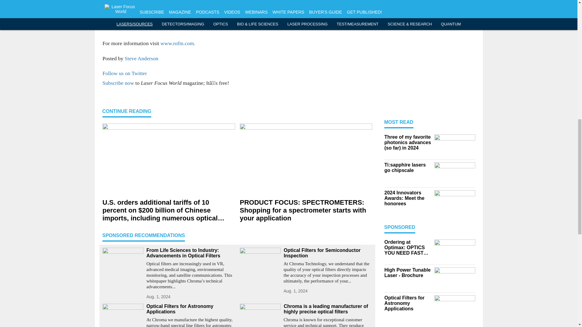  I want to click on Optical Filters for Semiconductor Inspection, so click(328, 253).